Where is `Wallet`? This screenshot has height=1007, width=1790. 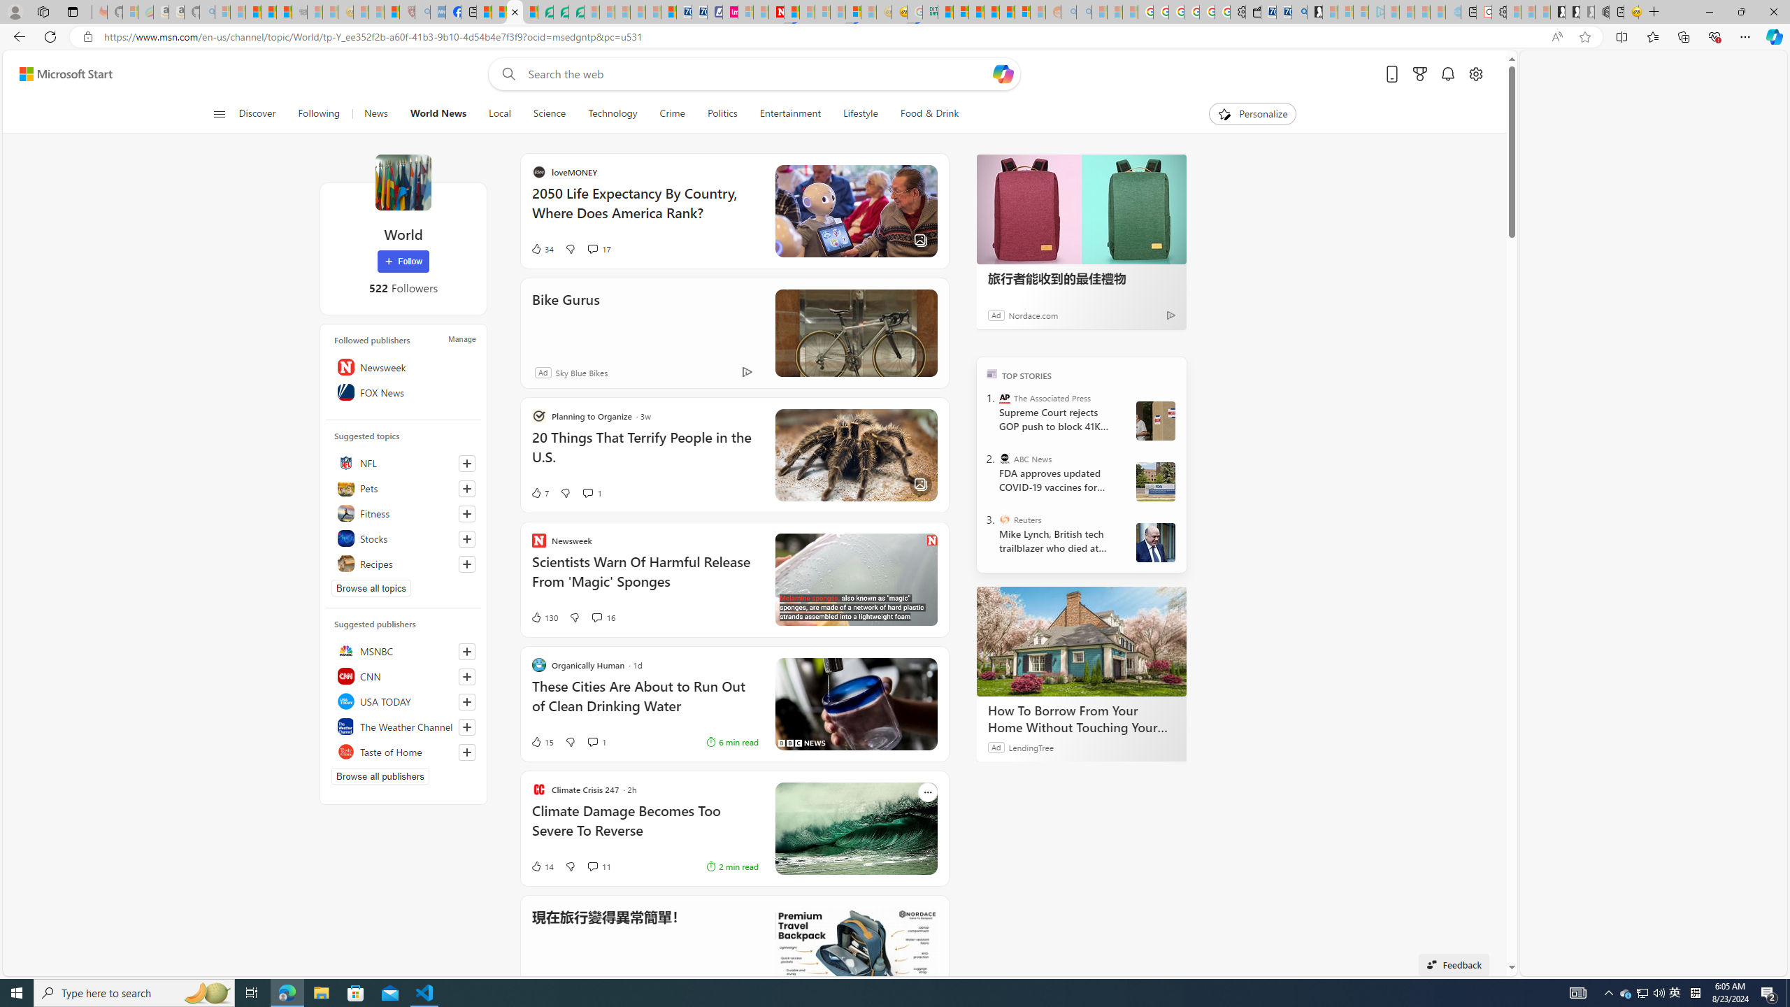 Wallet is located at coordinates (1254, 12).